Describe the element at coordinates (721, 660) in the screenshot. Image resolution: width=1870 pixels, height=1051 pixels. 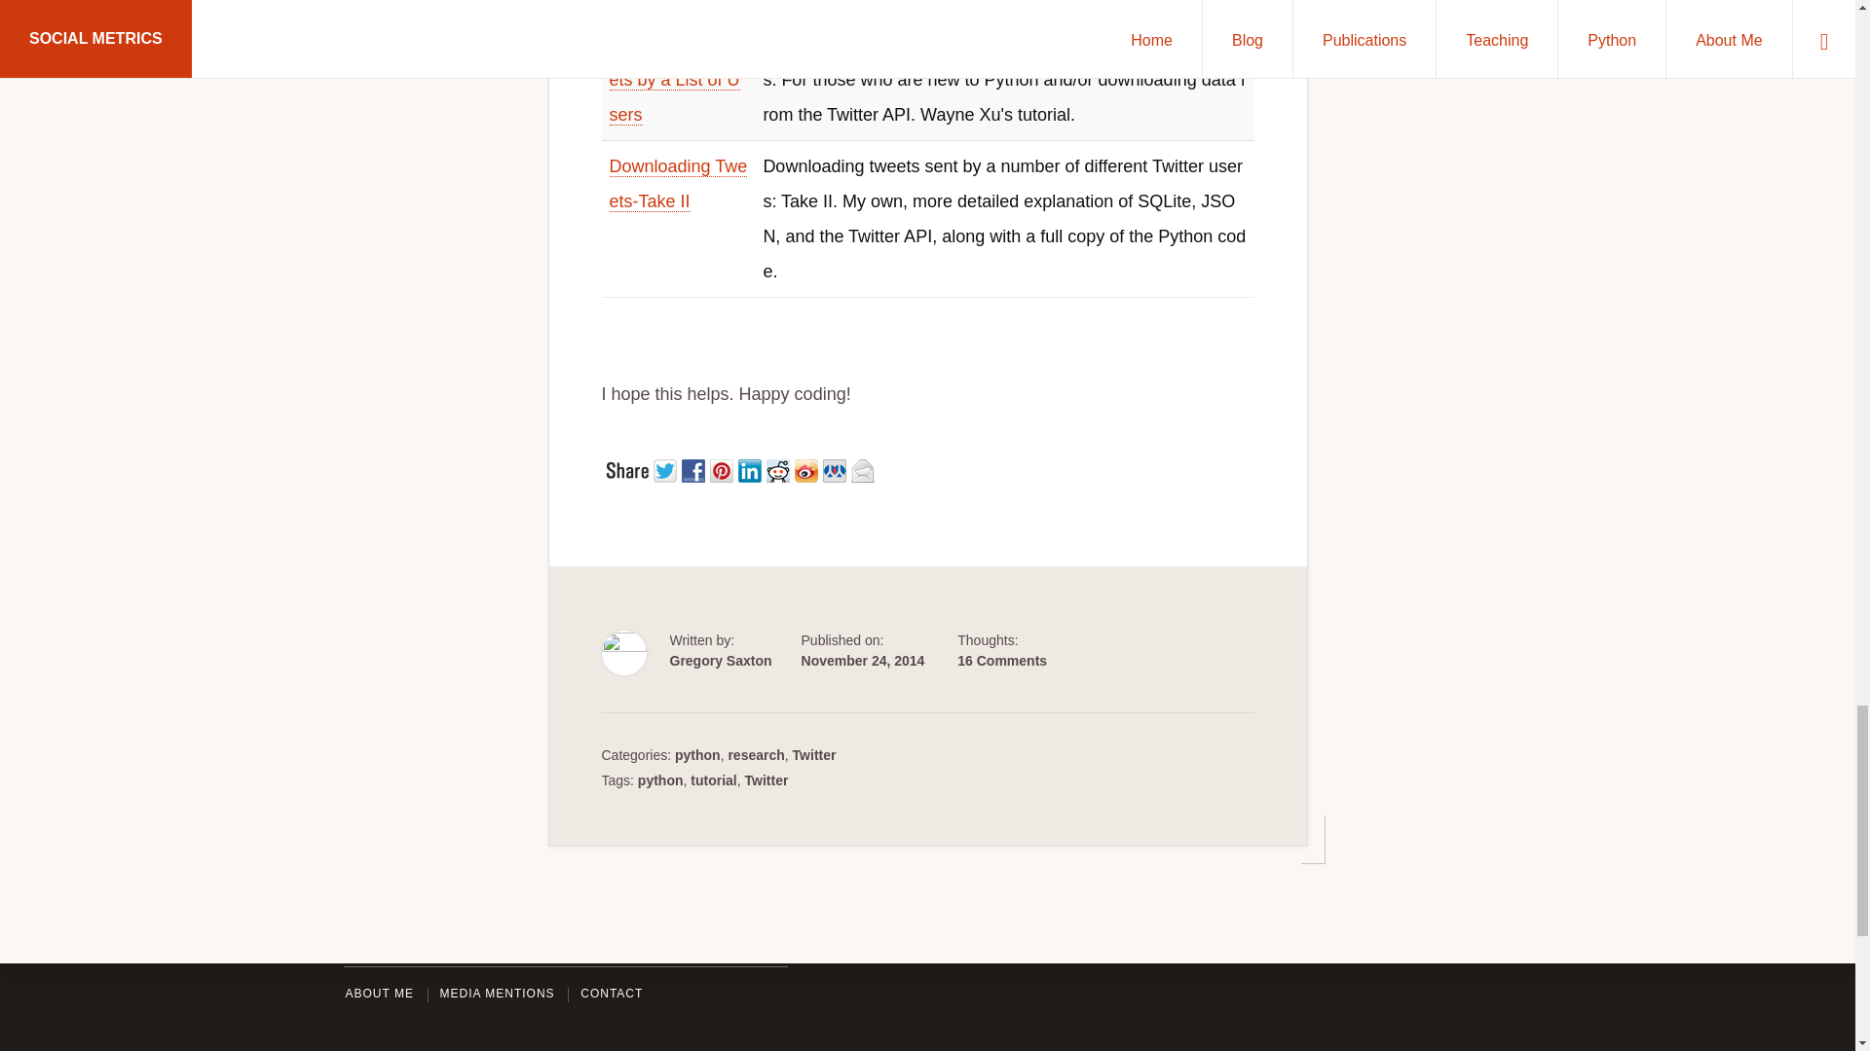
I see `Gregory Saxton` at that location.